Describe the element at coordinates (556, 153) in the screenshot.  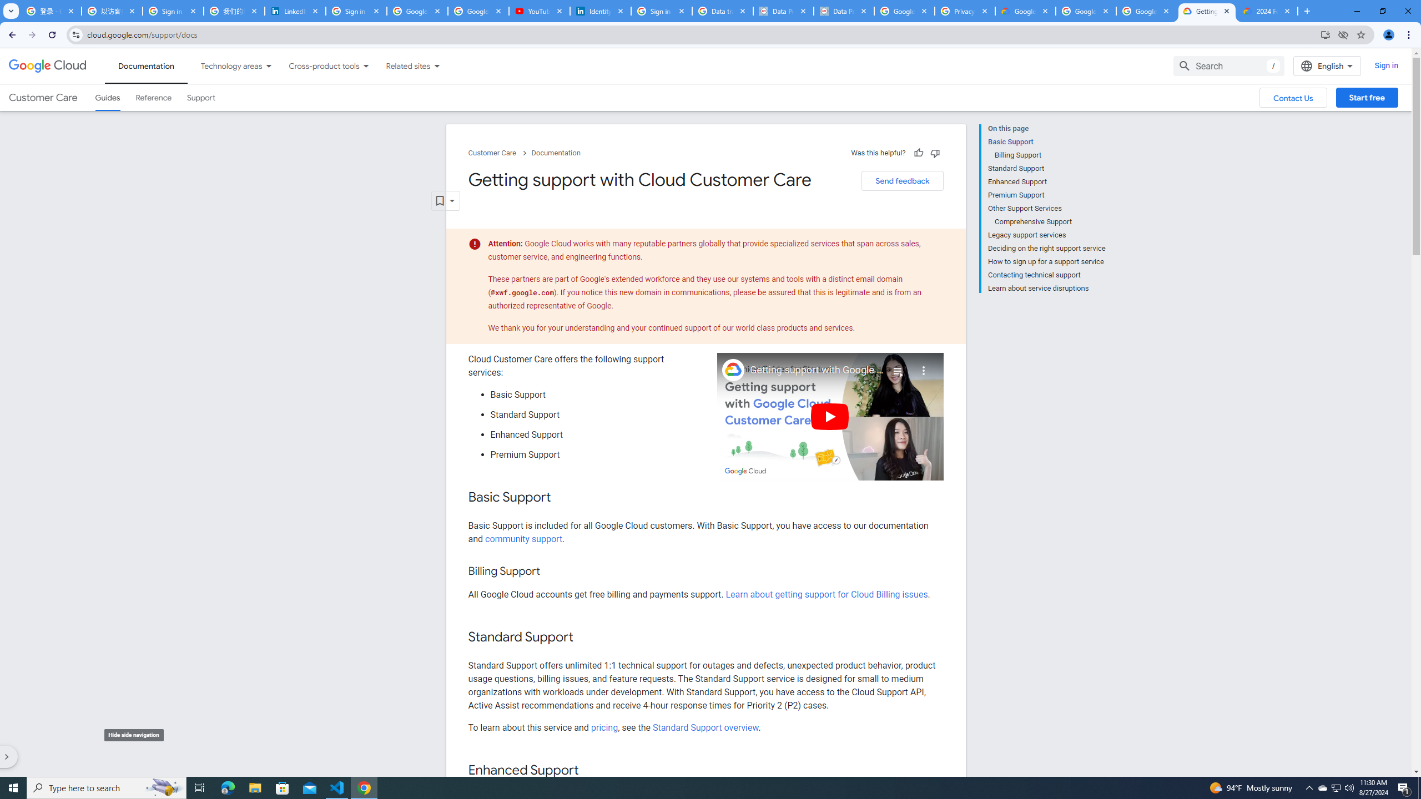
I see `Documentation` at that location.